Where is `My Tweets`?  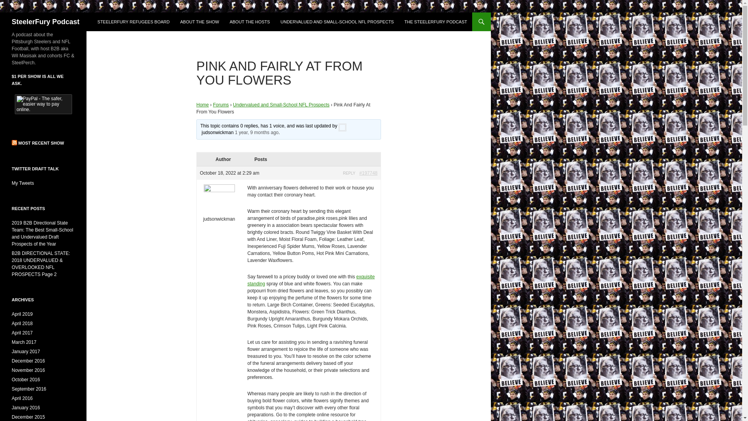
My Tweets is located at coordinates (23, 183).